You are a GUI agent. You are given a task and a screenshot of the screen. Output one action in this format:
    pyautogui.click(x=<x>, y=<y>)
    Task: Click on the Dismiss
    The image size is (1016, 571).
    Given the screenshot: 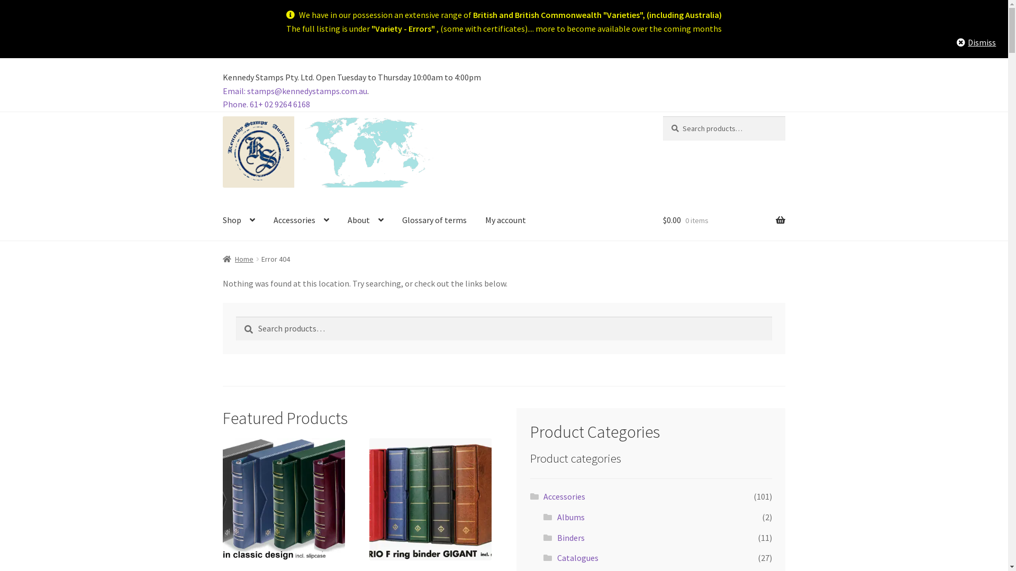 What is the action you would take?
    pyautogui.click(x=976, y=43)
    